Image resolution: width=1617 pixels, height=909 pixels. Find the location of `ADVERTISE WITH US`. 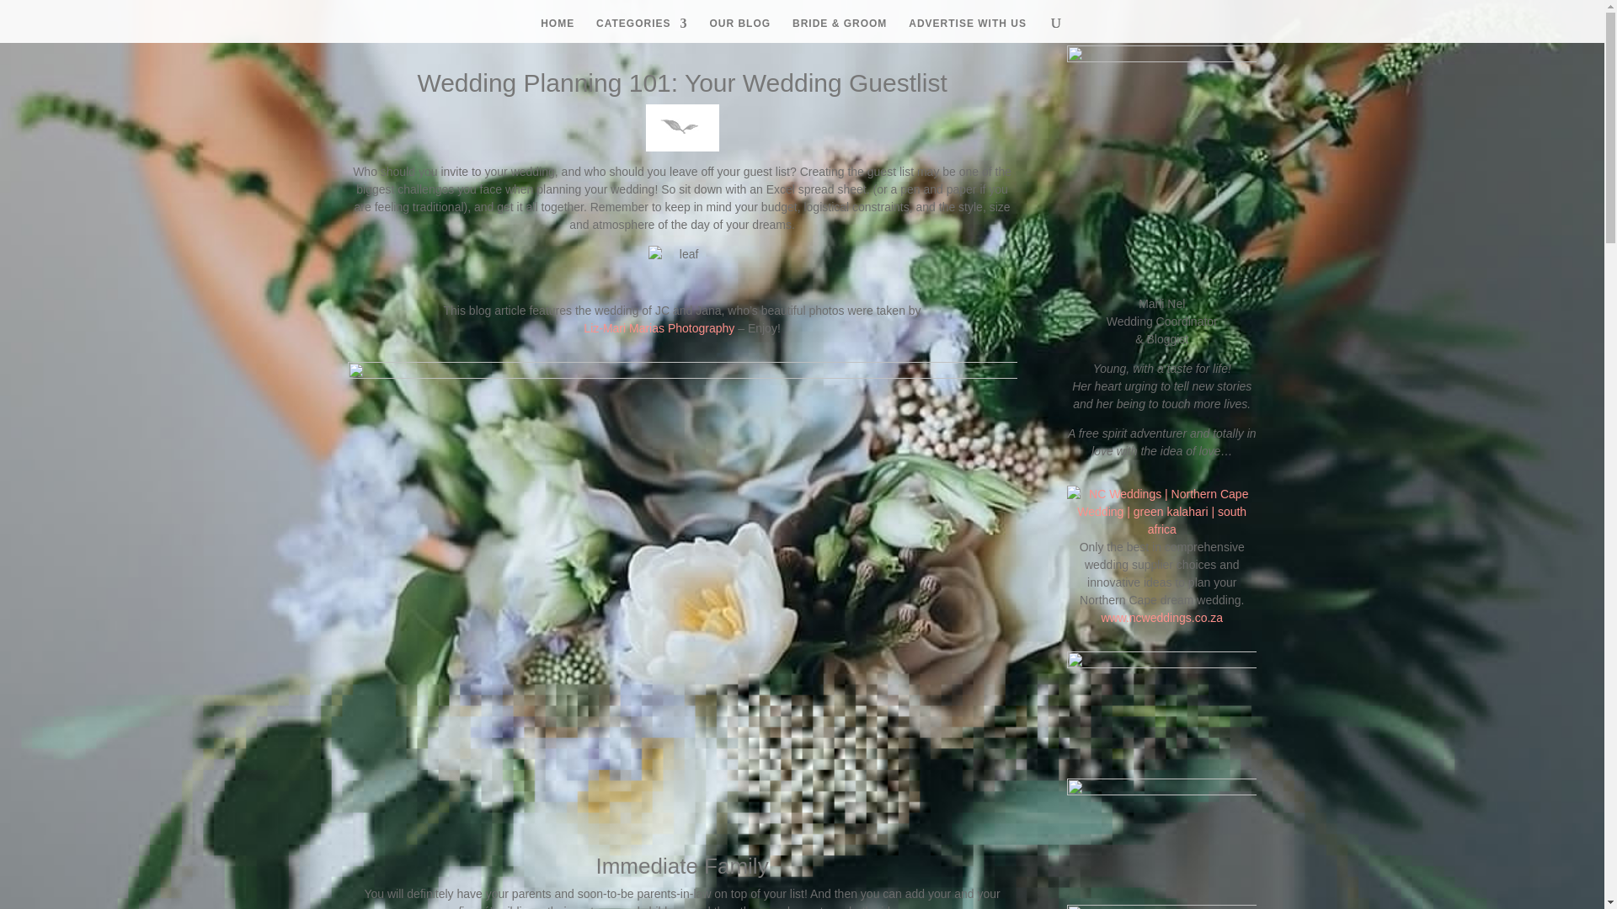

ADVERTISE WITH US is located at coordinates (968, 29).